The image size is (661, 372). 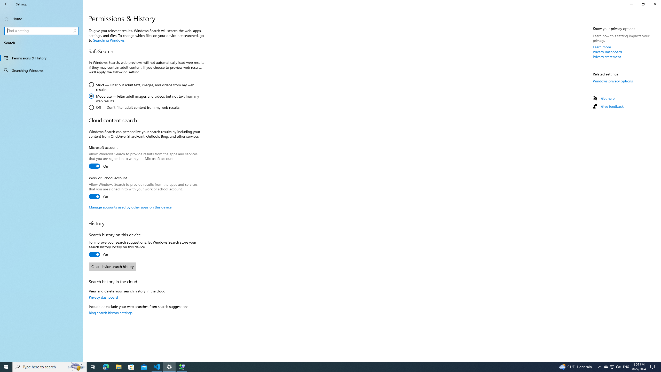 What do you see at coordinates (42, 31) in the screenshot?
I see `Search box, Find a setting` at bounding box center [42, 31].